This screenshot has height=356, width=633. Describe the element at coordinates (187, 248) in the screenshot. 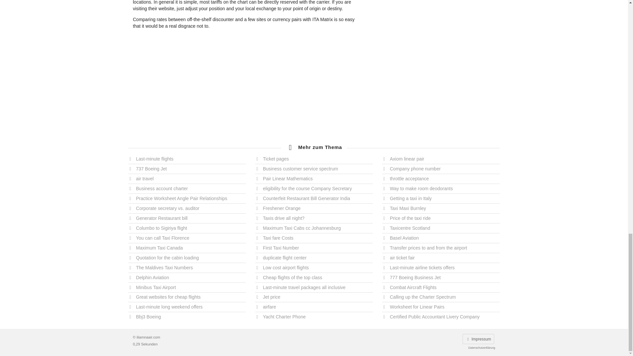

I see `Maximum Taxi Canada` at that location.